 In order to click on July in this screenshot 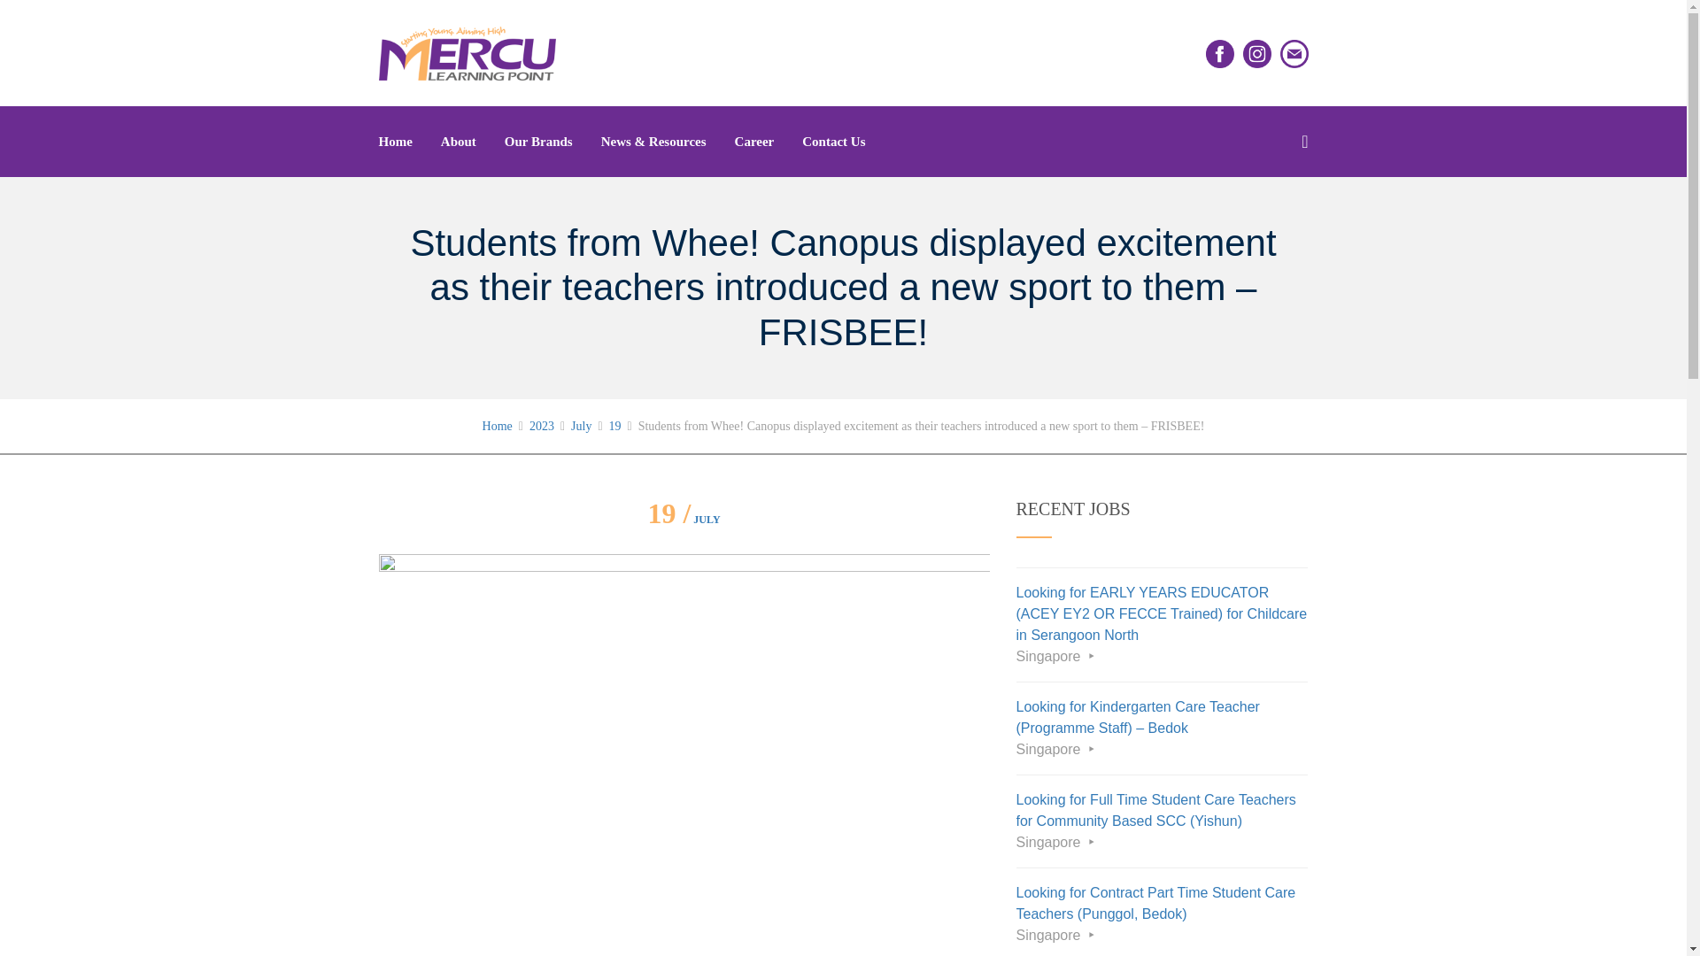, I will do `click(581, 427)`.